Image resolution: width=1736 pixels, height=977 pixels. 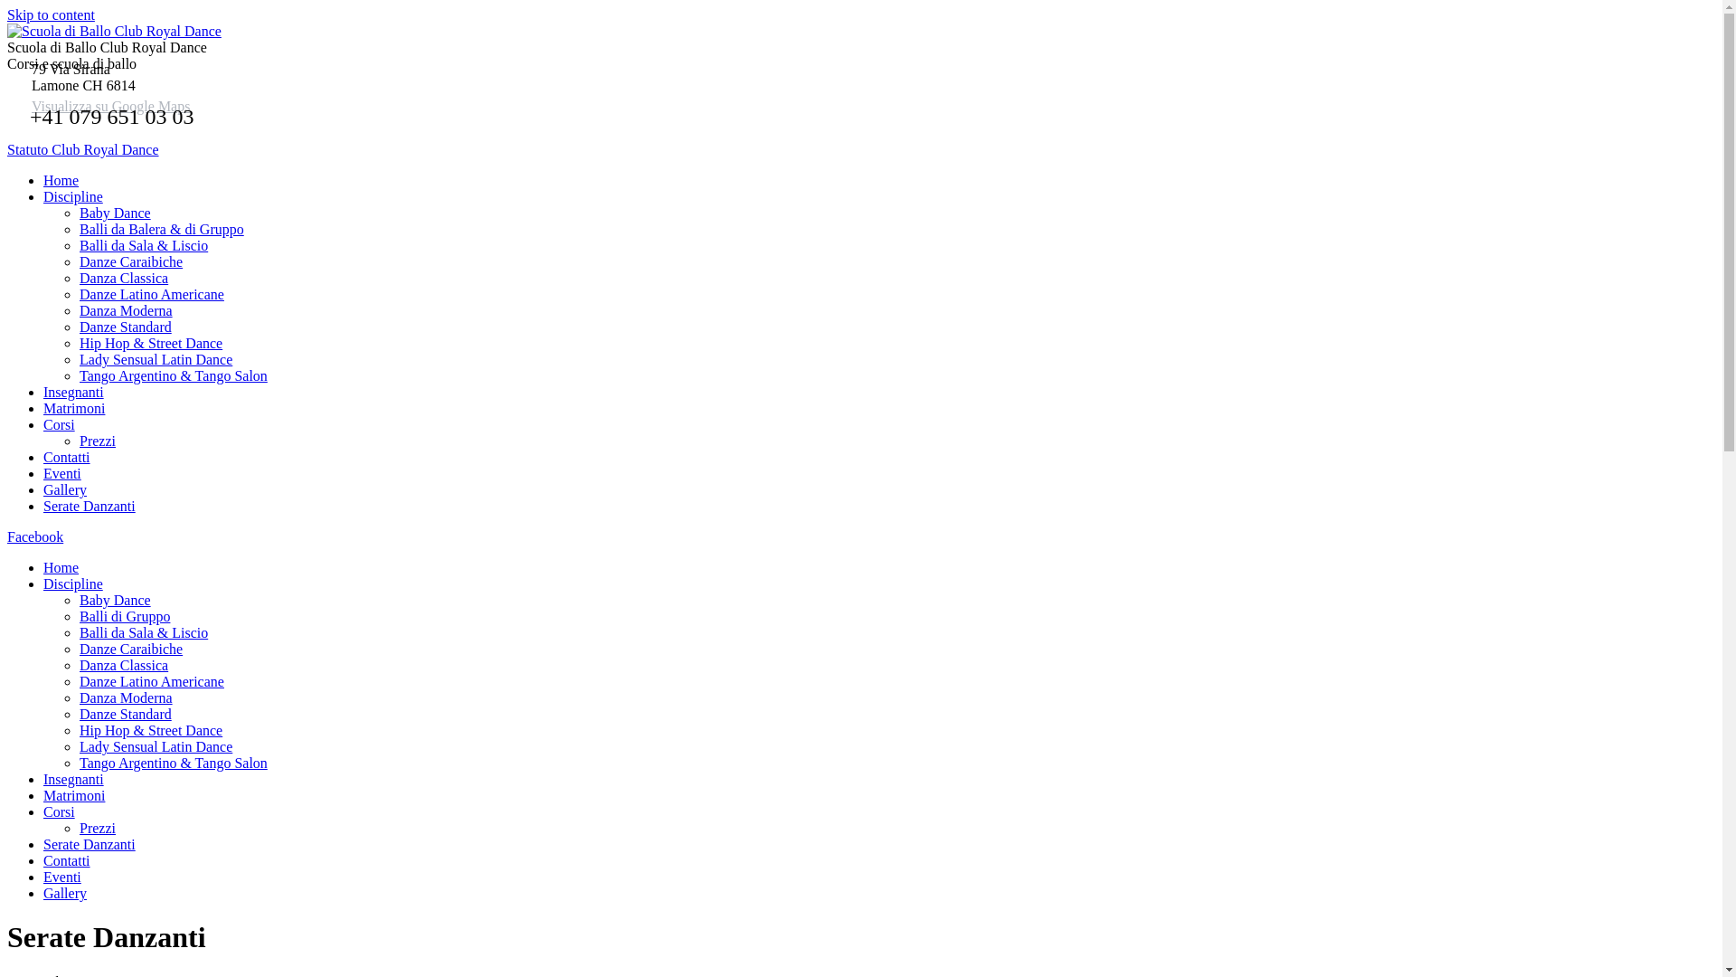 I want to click on Contatti, so click(x=67, y=861).